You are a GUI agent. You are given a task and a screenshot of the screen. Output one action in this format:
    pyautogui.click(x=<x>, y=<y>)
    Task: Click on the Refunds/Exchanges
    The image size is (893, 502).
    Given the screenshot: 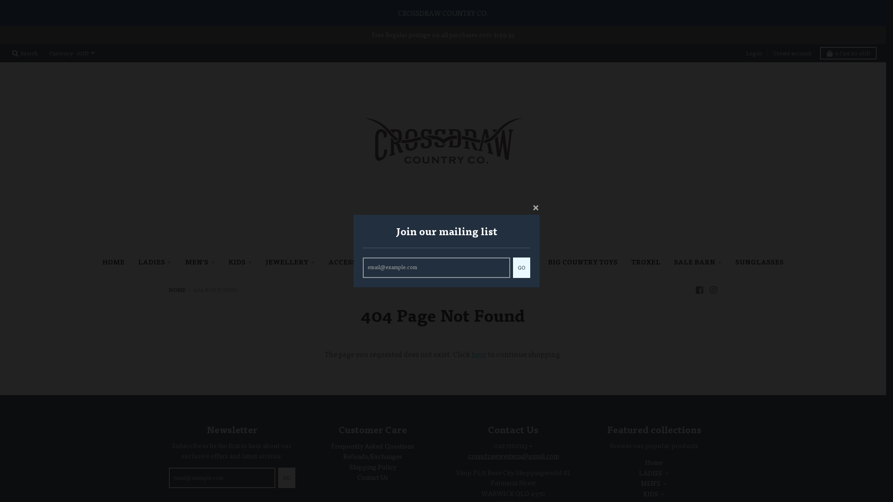 What is the action you would take?
    pyautogui.click(x=373, y=456)
    